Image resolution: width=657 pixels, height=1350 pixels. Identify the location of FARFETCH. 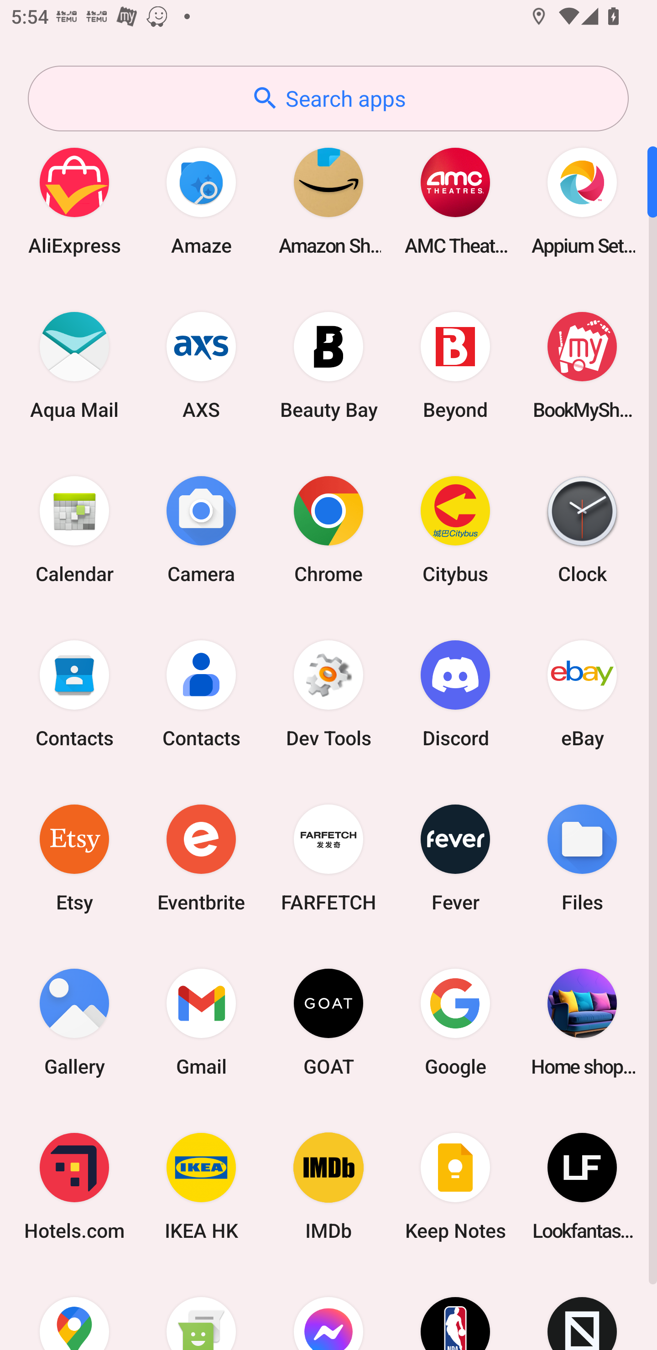
(328, 857).